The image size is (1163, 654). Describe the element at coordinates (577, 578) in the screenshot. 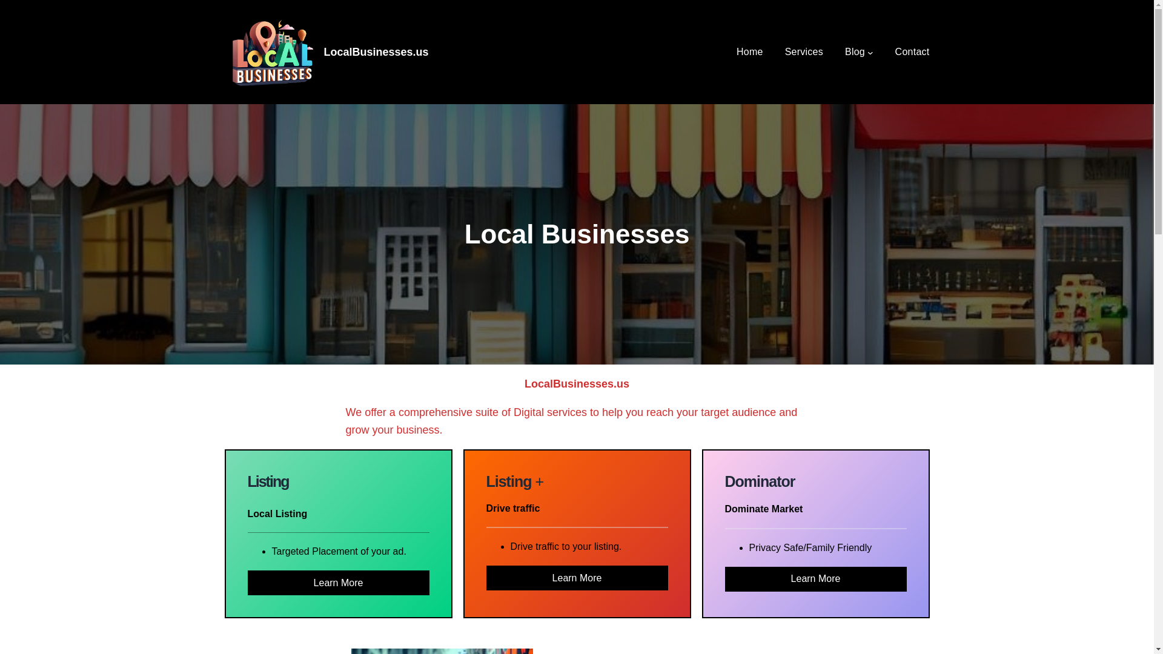

I see `Learn More` at that location.